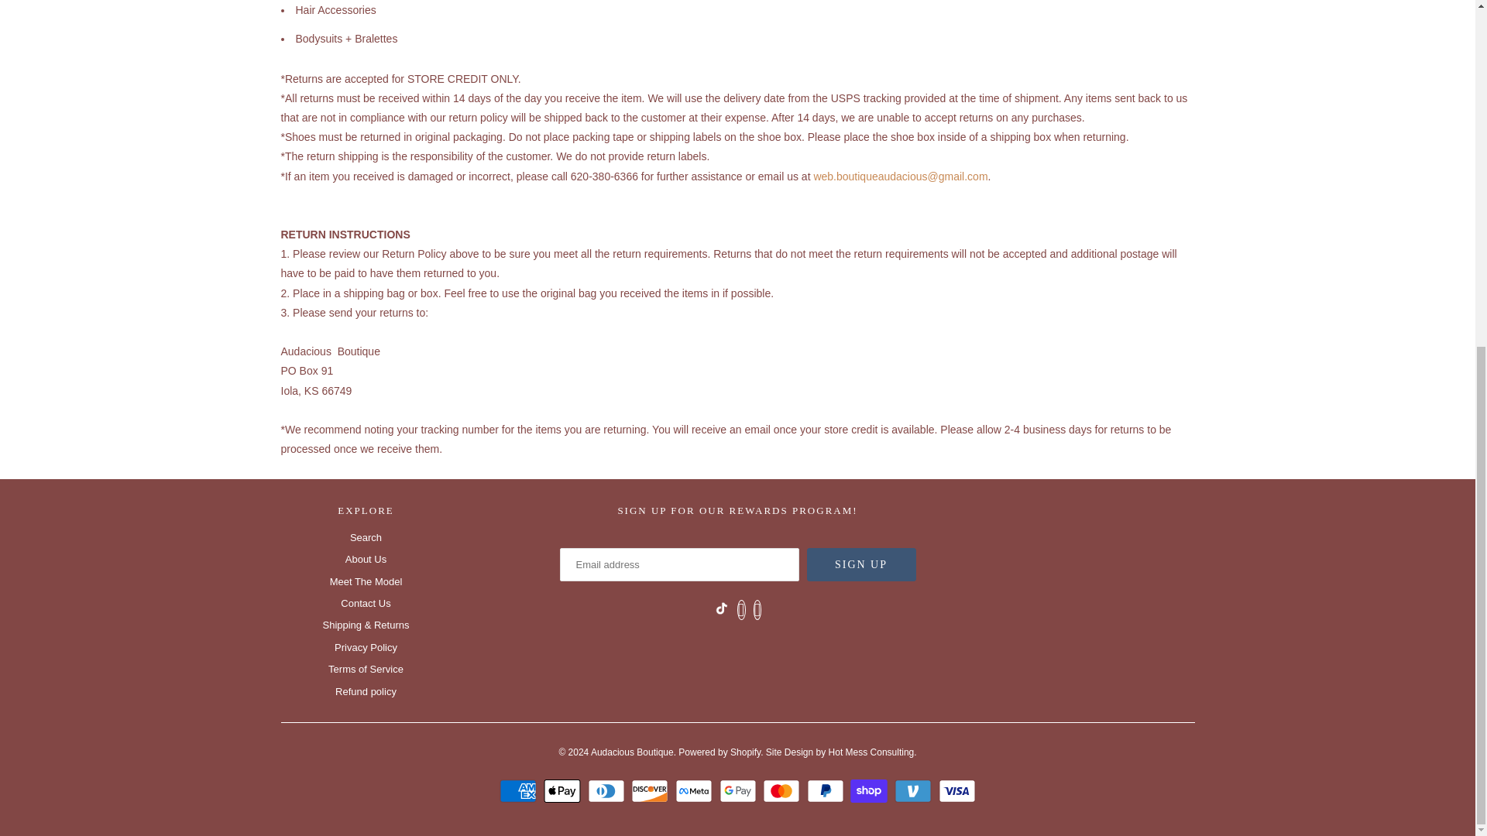 Image resolution: width=1487 pixels, height=836 pixels. Describe the element at coordinates (915, 790) in the screenshot. I see `Venmo` at that location.